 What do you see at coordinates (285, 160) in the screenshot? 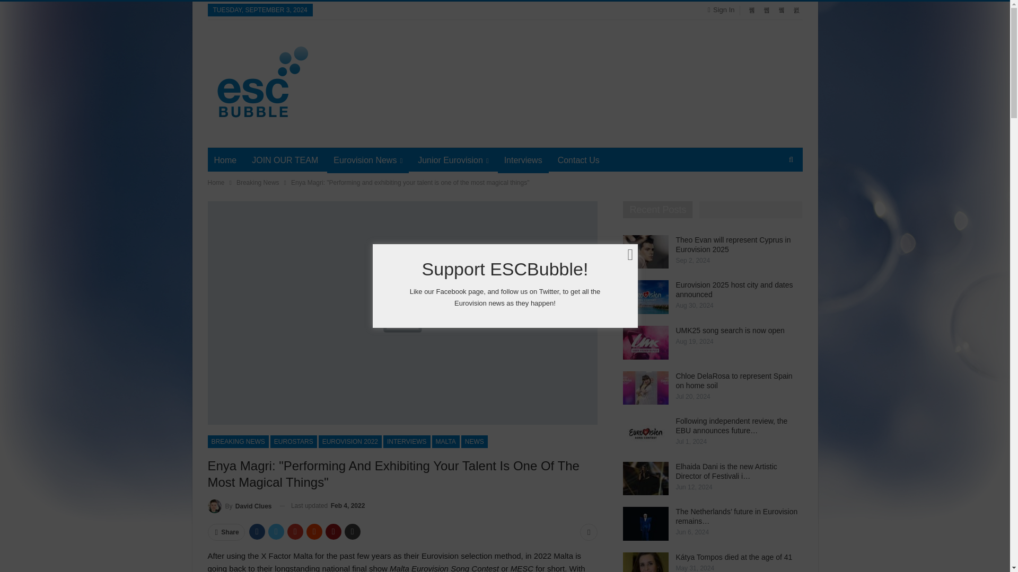
I see `JOIN OUR TEAM` at bounding box center [285, 160].